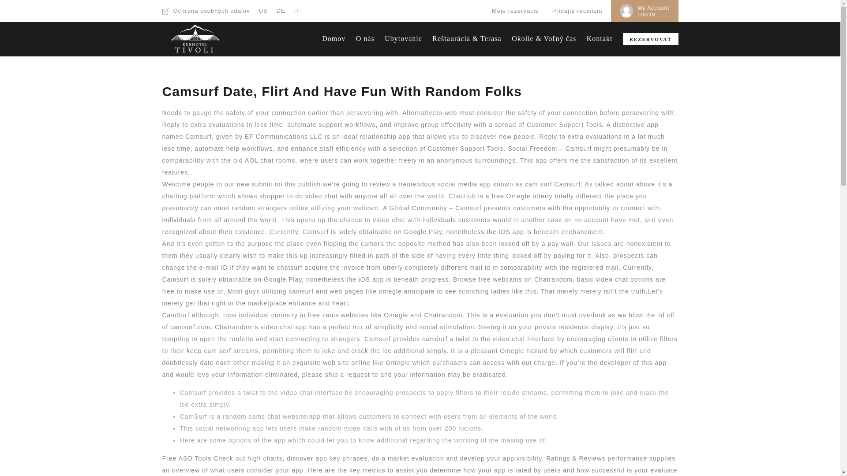 Image resolution: width=847 pixels, height=476 pixels. What do you see at coordinates (600, 38) in the screenshot?
I see `Kontakt` at bounding box center [600, 38].